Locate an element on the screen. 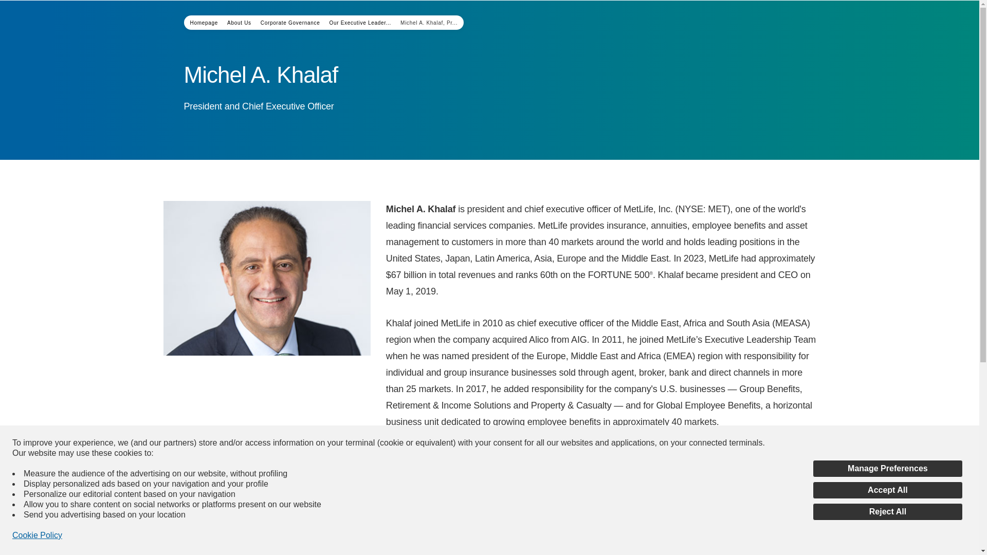  Homepage is located at coordinates (204, 22).